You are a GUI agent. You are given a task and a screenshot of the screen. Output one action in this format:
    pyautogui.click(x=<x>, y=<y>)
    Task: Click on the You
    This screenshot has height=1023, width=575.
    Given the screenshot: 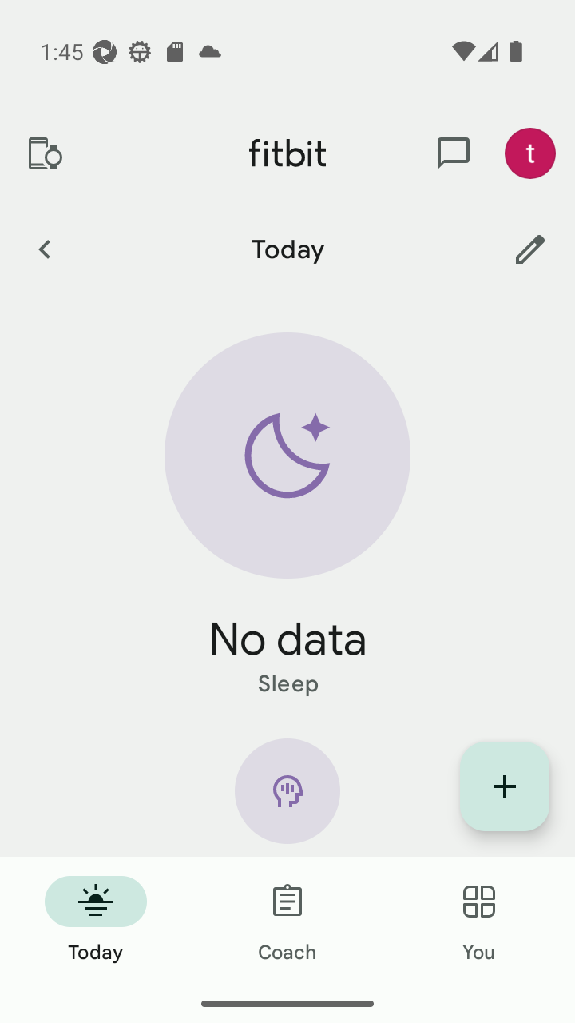 What is the action you would take?
    pyautogui.click(x=479, y=921)
    